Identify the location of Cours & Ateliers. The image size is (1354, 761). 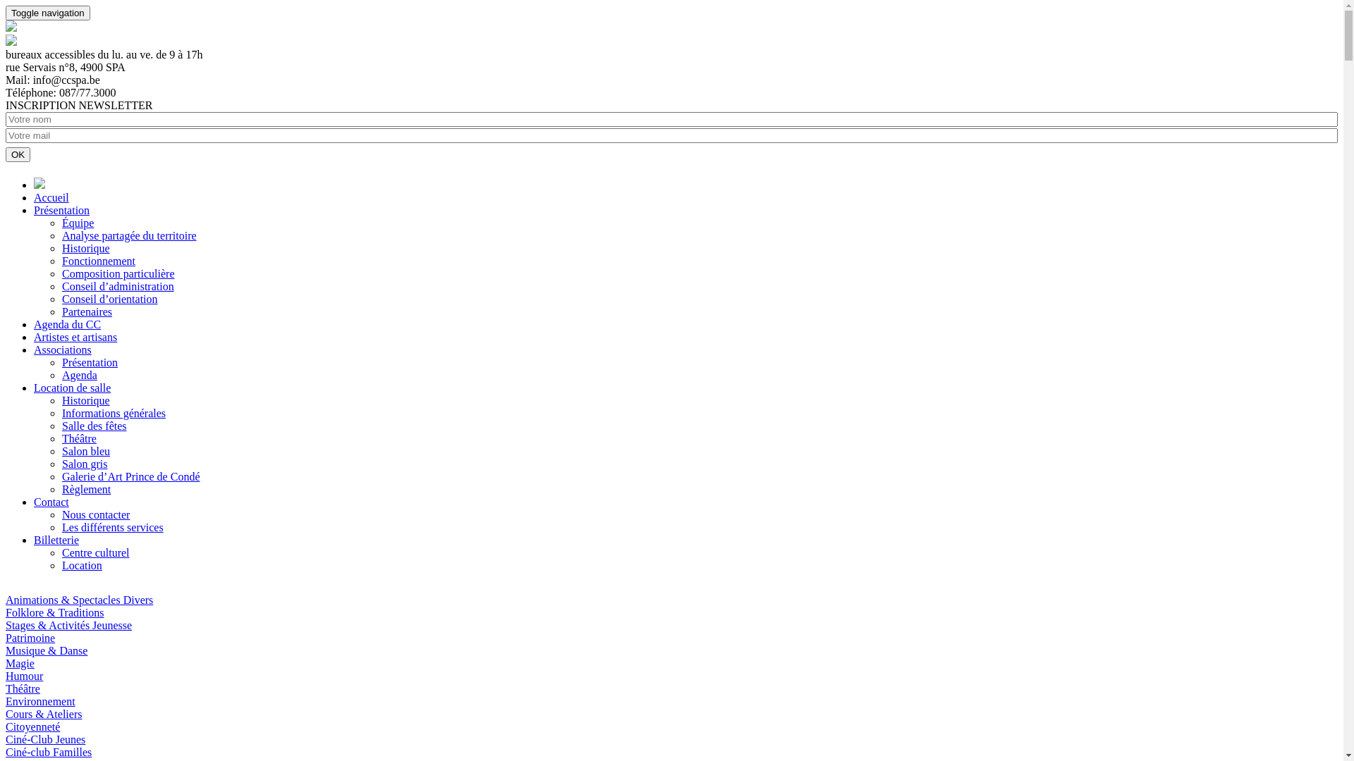
(44, 714).